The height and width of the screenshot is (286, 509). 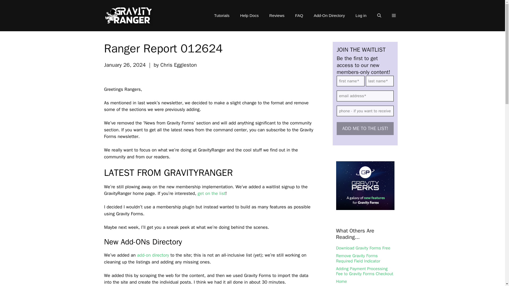 What do you see at coordinates (153, 255) in the screenshot?
I see `add-on directory` at bounding box center [153, 255].